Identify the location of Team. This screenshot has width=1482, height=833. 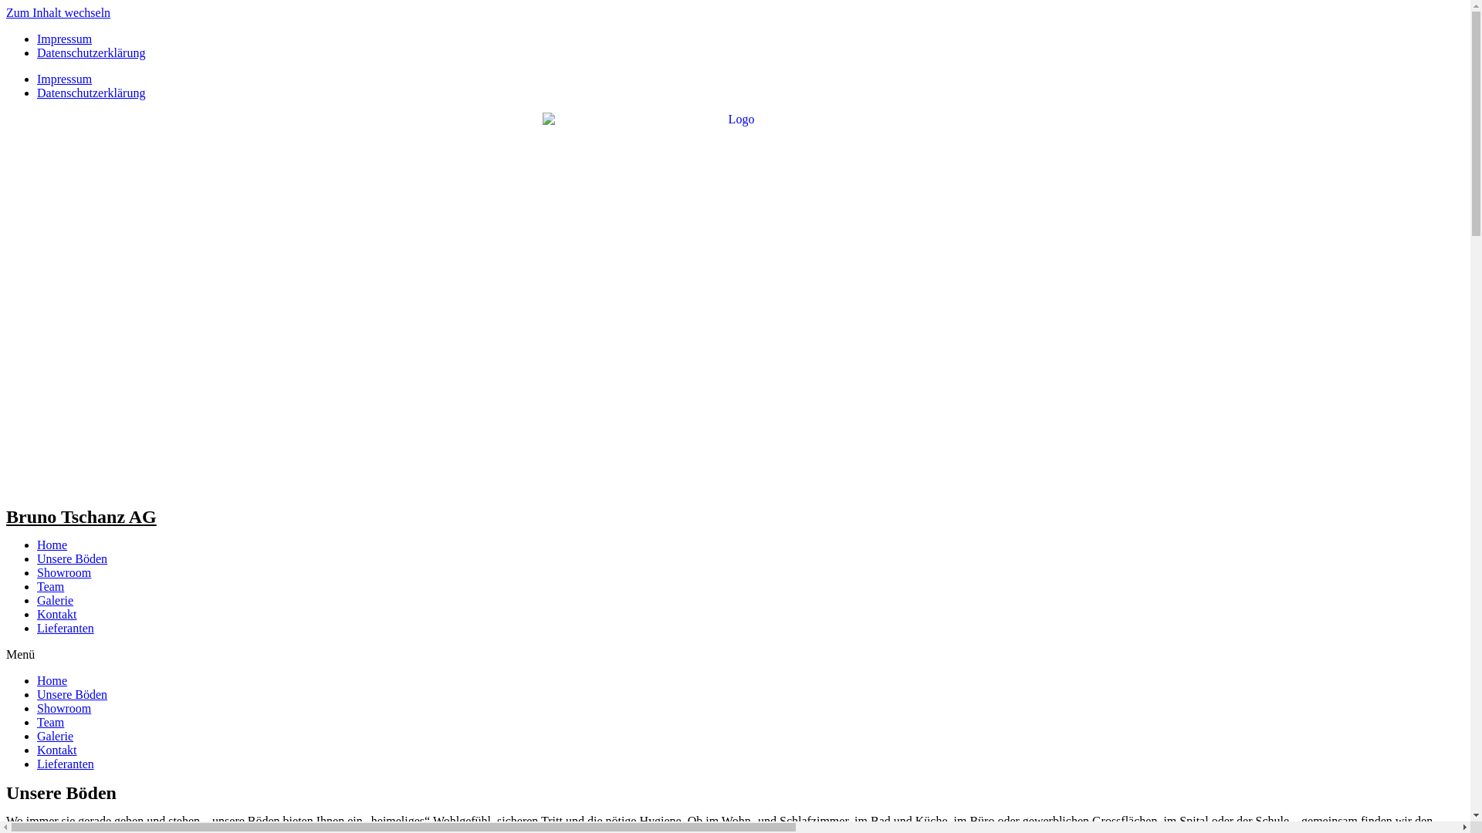
(51, 722).